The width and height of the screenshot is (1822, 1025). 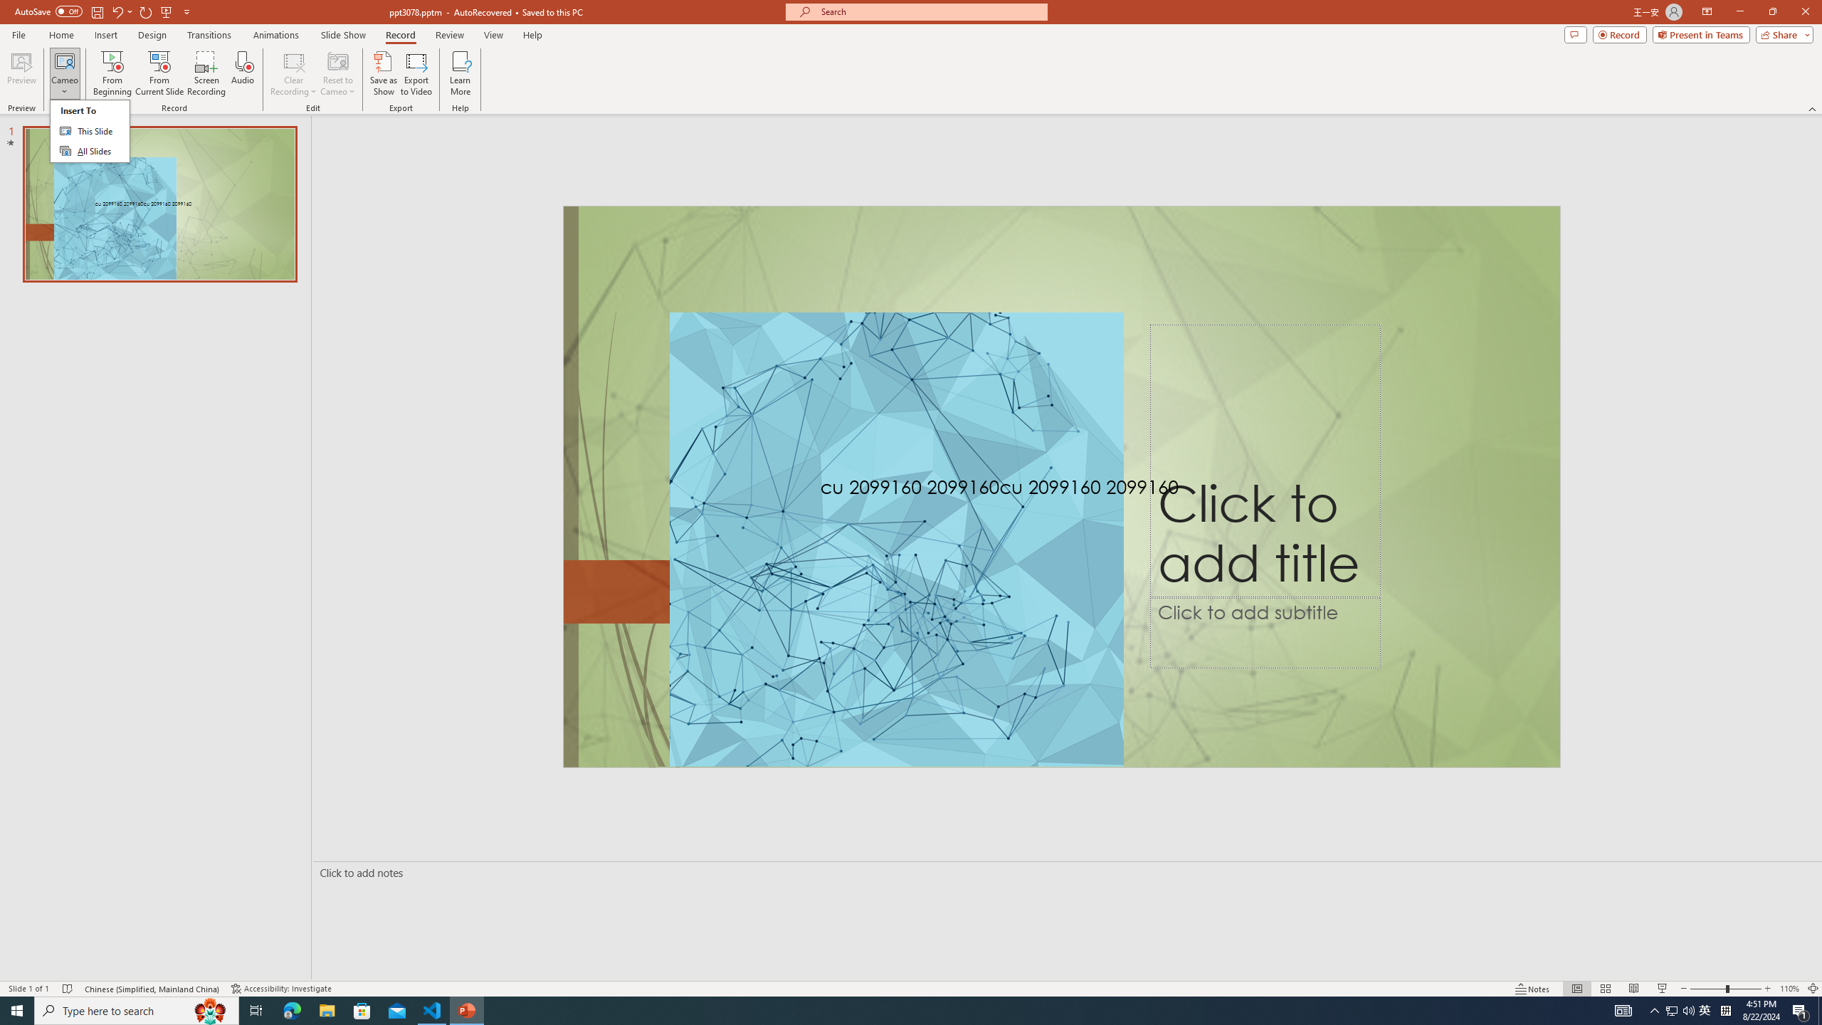 What do you see at coordinates (416, 73) in the screenshot?
I see `Export to Video` at bounding box center [416, 73].